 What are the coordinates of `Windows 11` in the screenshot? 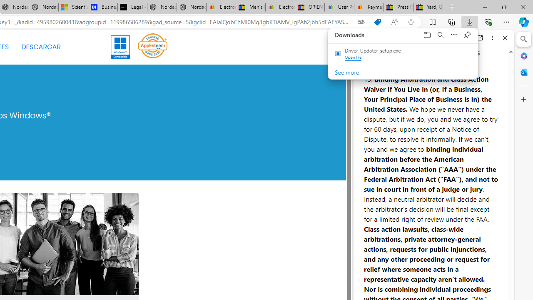 It's located at (121, 47).